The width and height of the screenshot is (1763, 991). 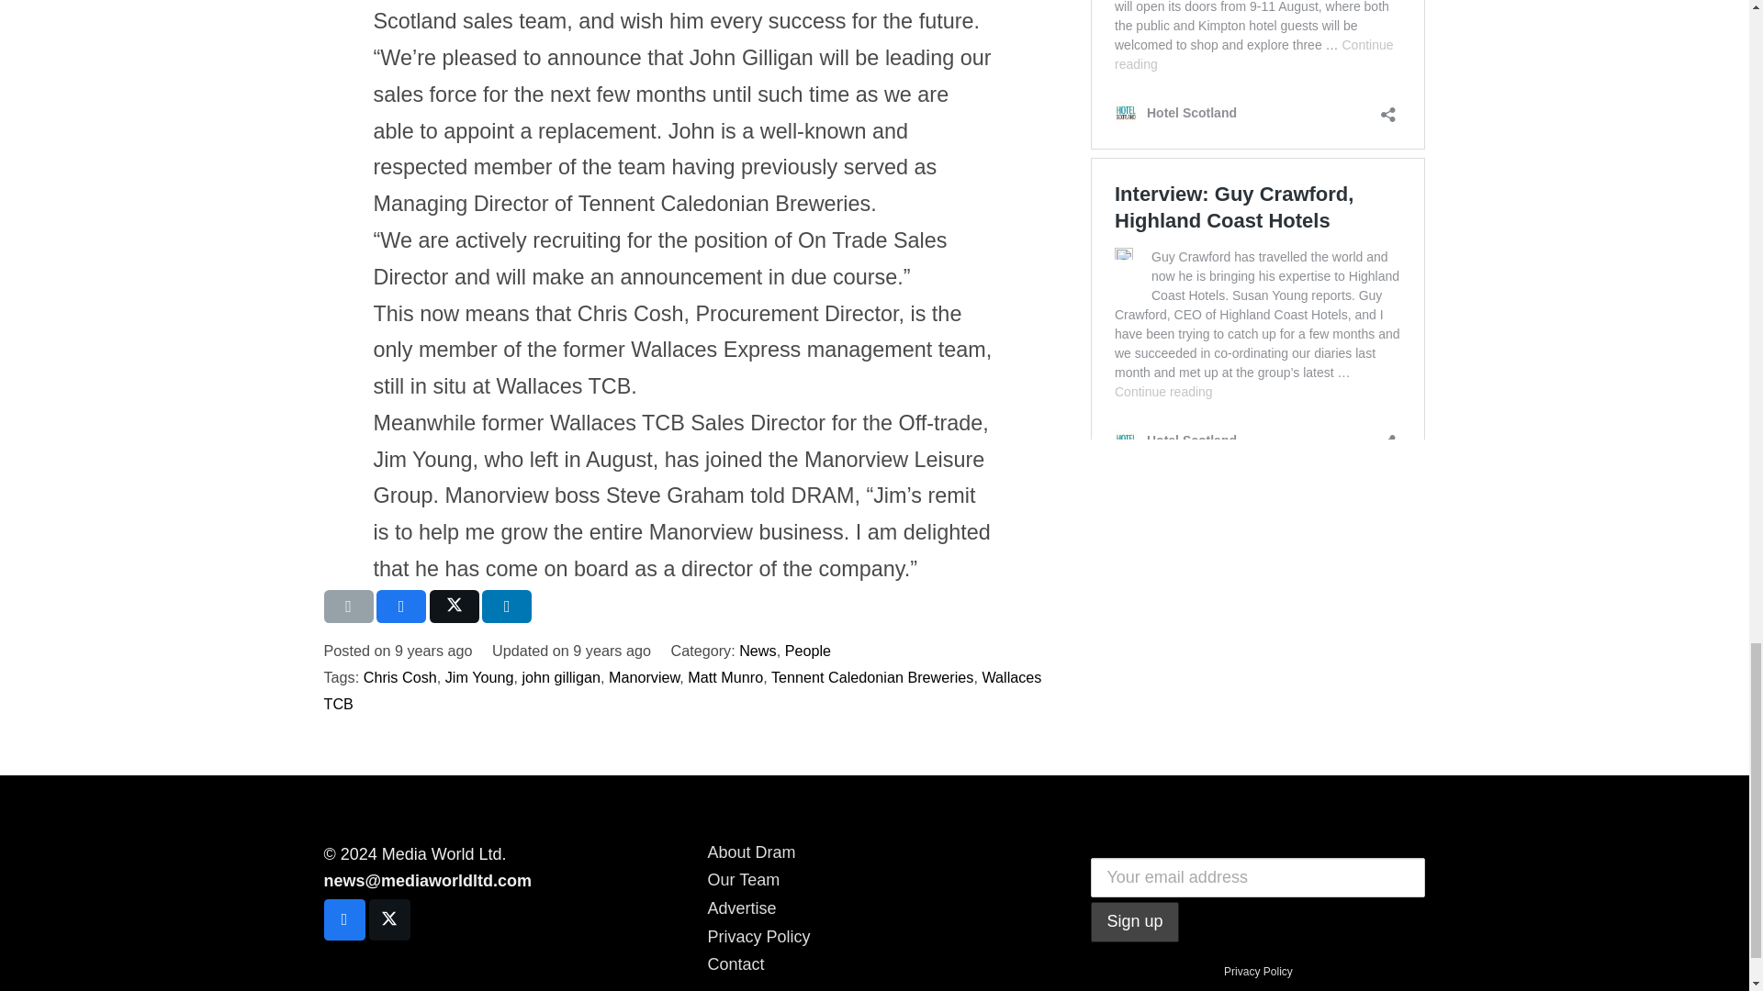 I want to click on Email this, so click(x=347, y=606).